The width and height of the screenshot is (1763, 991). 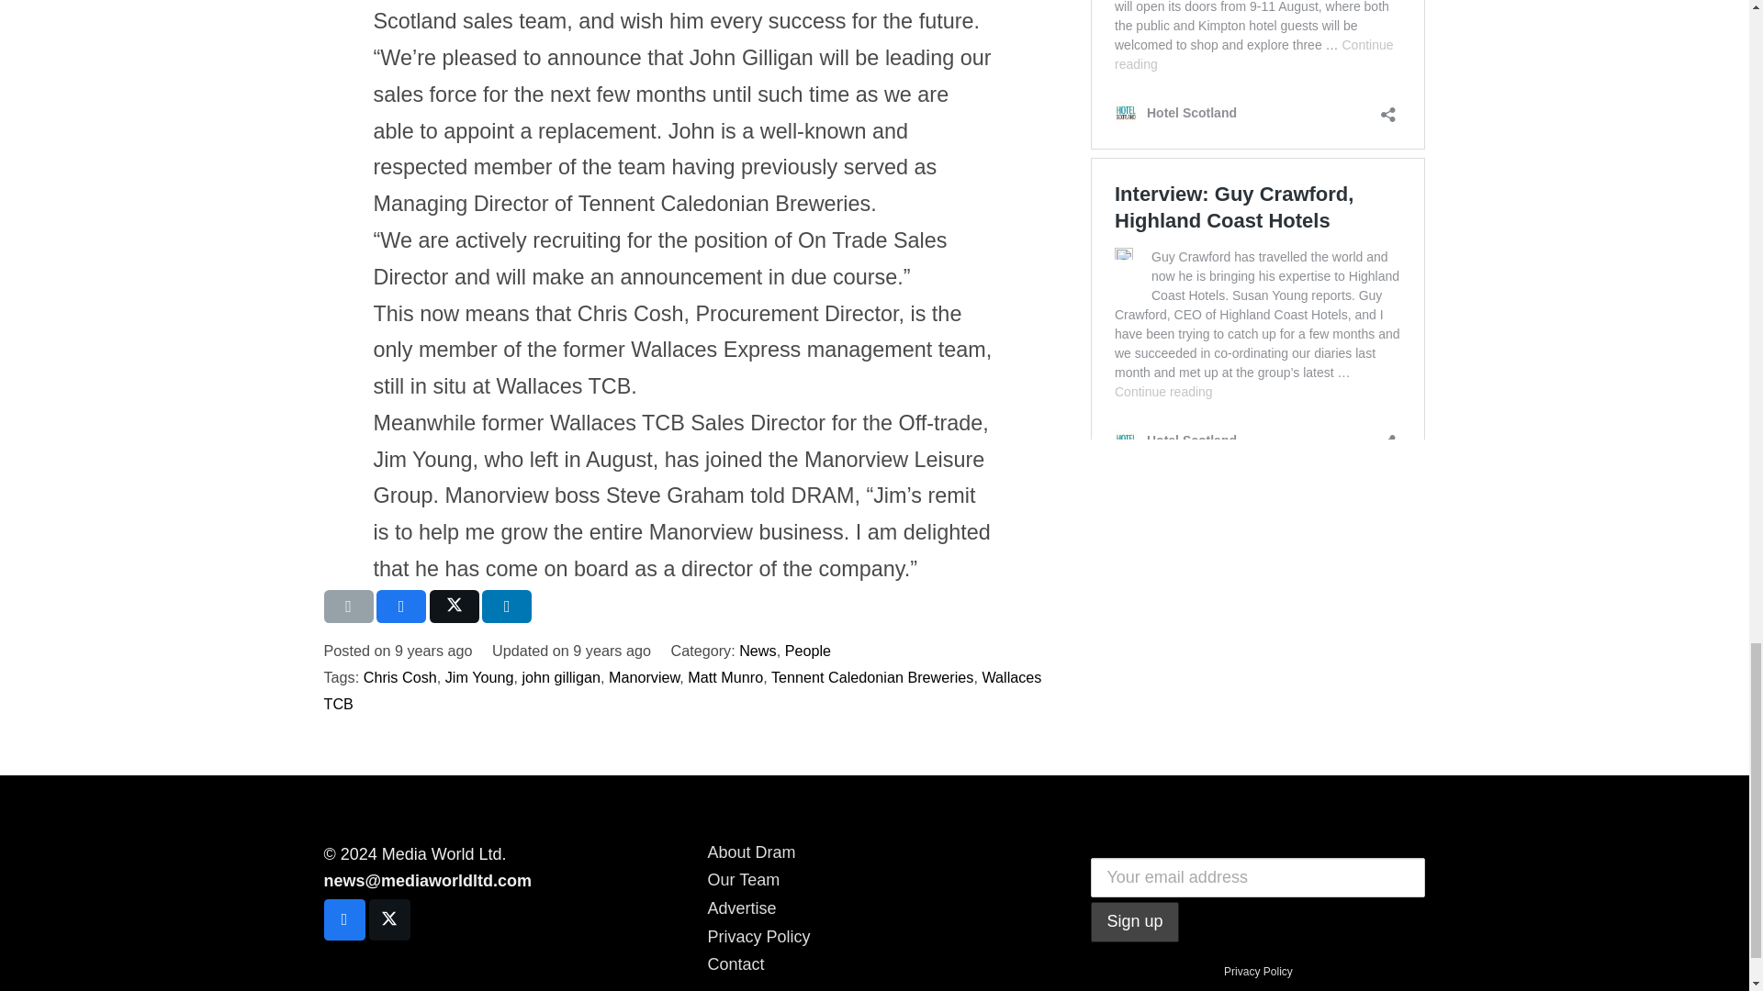 I want to click on Email this, so click(x=347, y=606).